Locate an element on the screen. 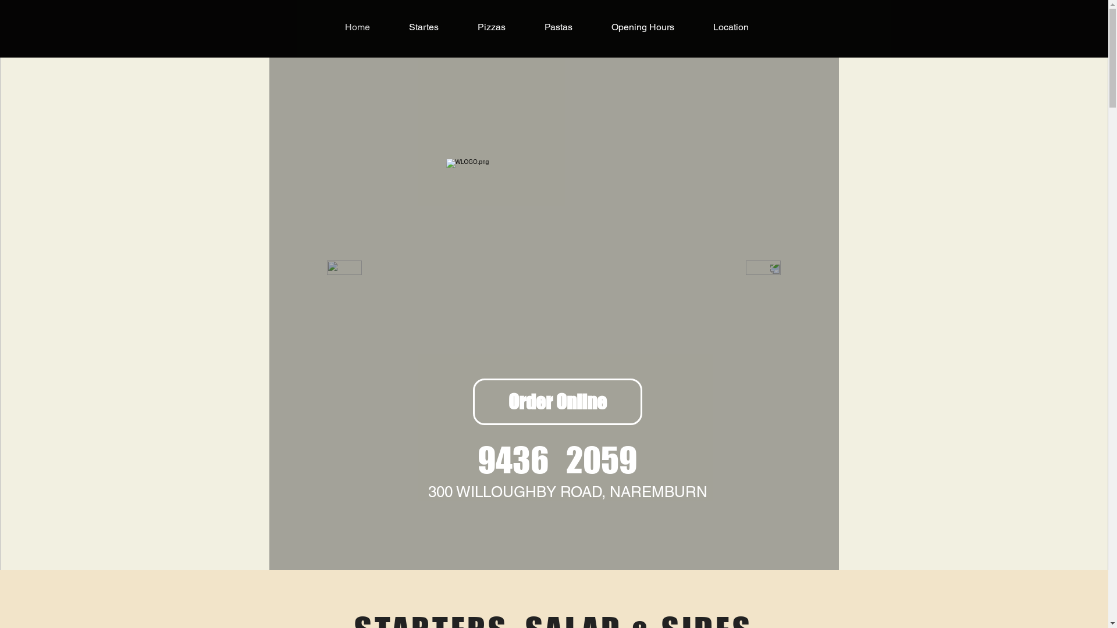 The width and height of the screenshot is (1117, 628). Location is located at coordinates (731, 27).